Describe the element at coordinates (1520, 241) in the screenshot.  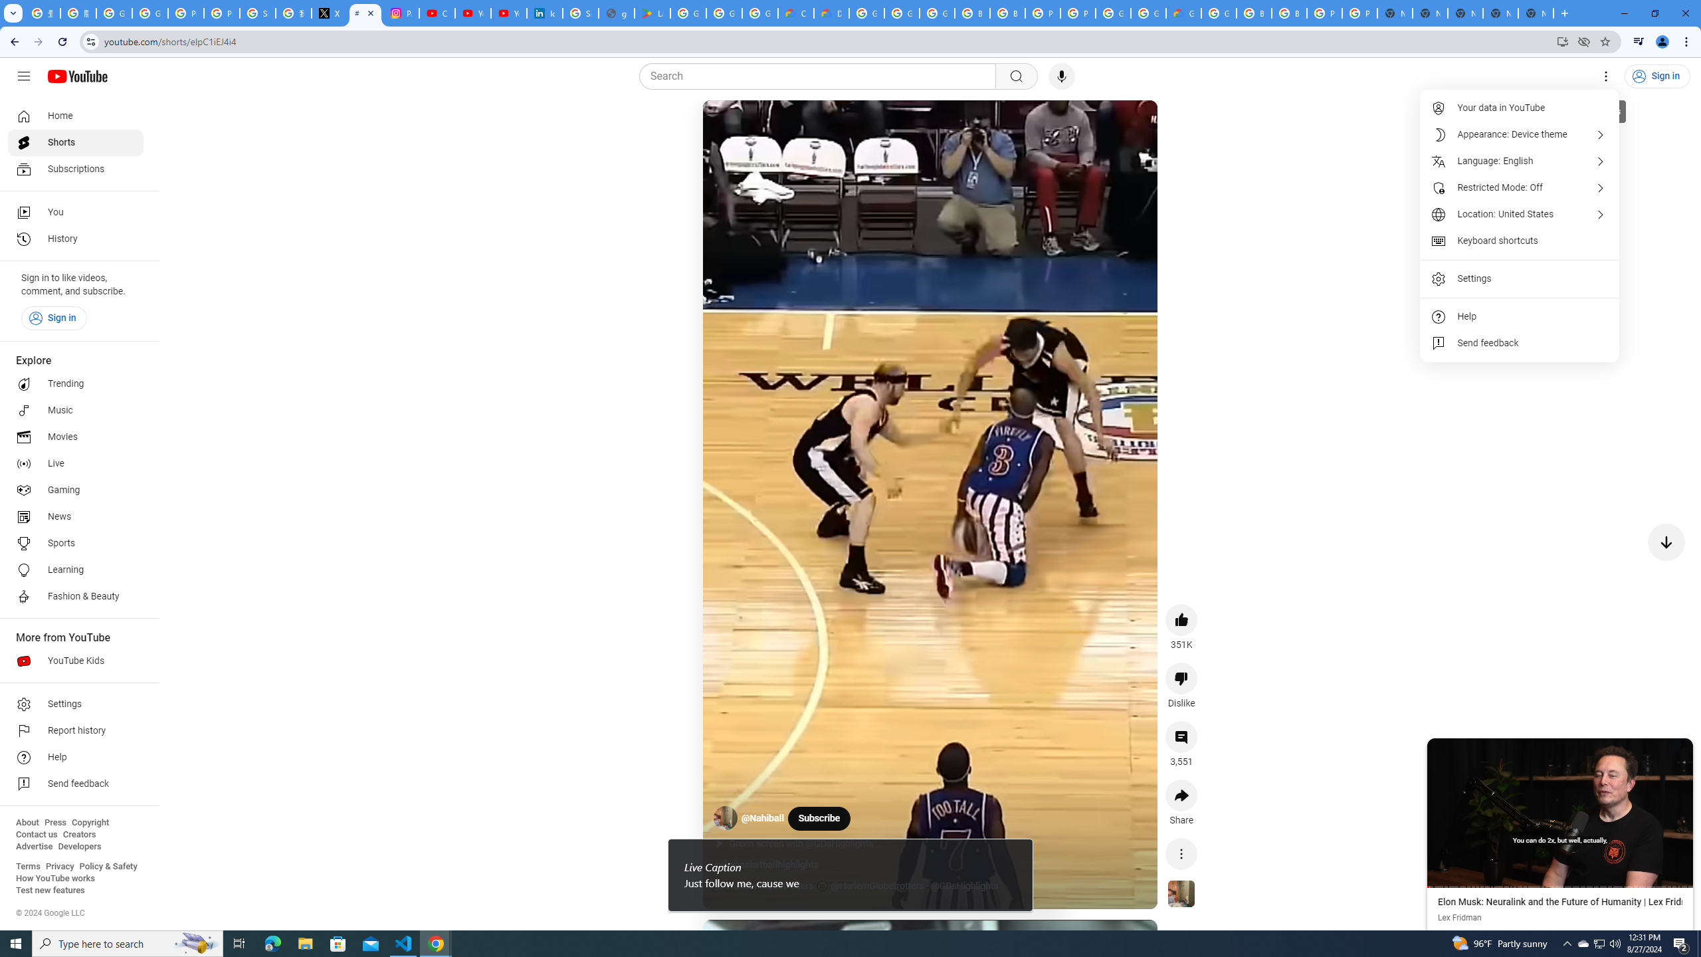
I see `Keyboard shortcuts` at that location.